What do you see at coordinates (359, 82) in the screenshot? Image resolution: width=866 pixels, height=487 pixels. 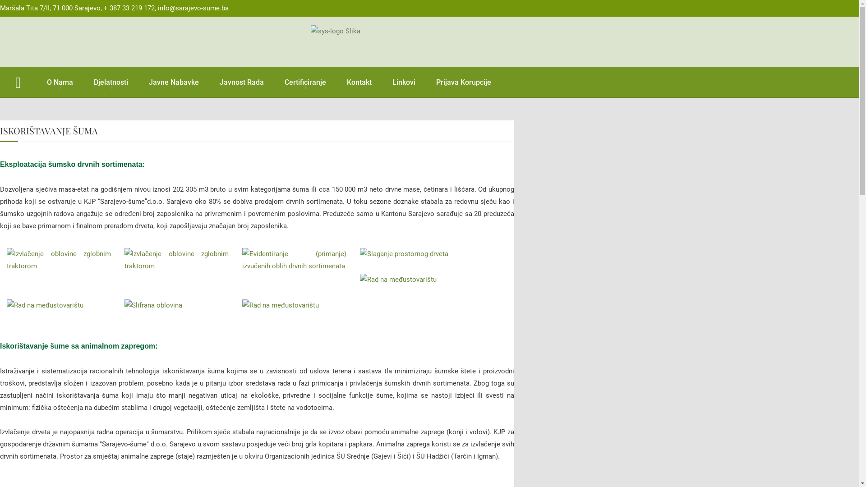 I see `Kontakt` at bounding box center [359, 82].